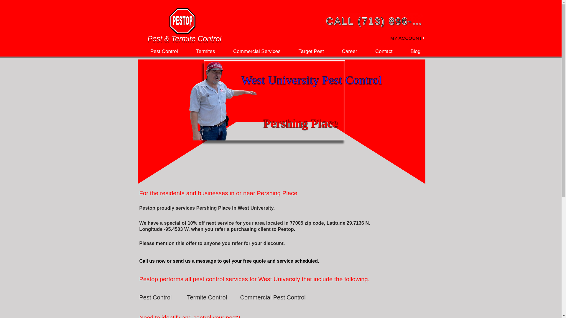 The image size is (566, 318). I want to click on MY ACCOUNT, so click(402, 38).